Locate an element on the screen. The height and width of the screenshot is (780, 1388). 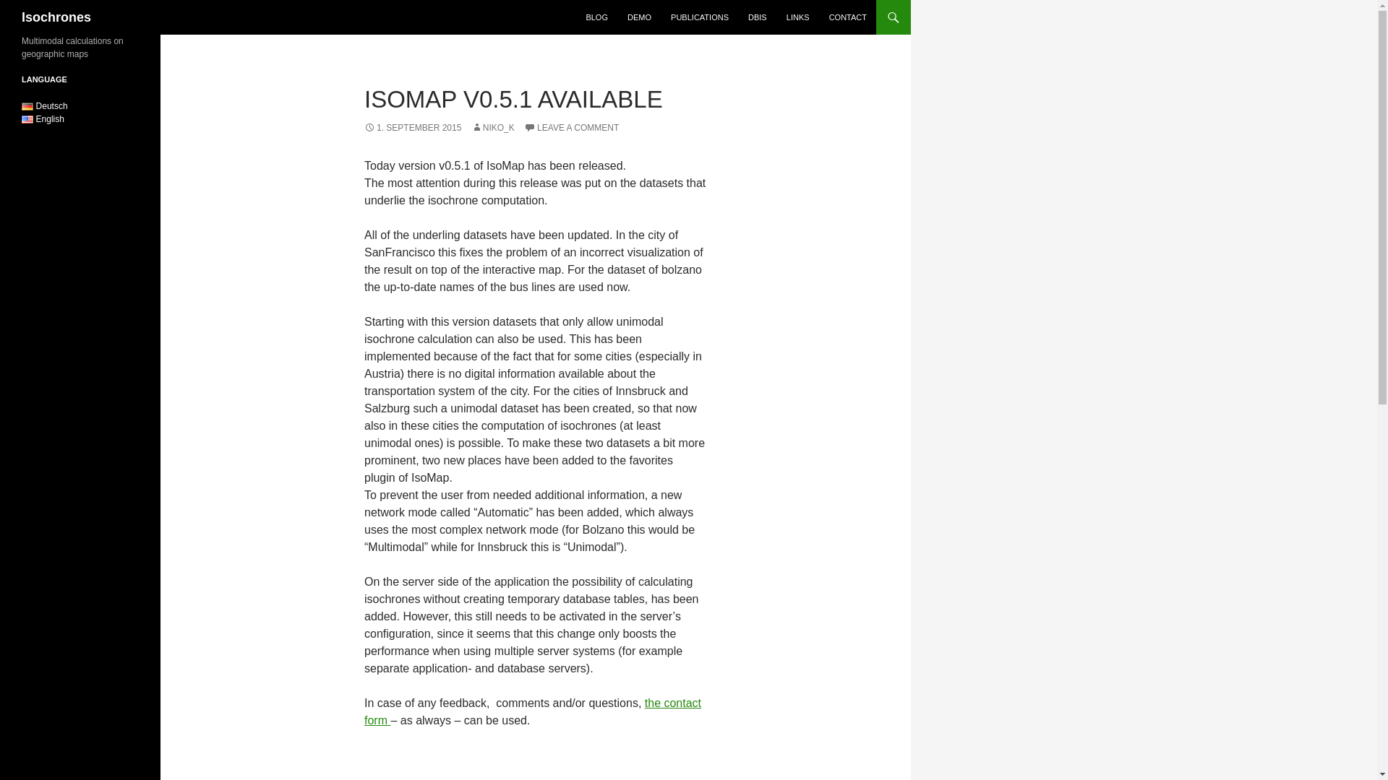
Isochrones is located at coordinates (56, 17).